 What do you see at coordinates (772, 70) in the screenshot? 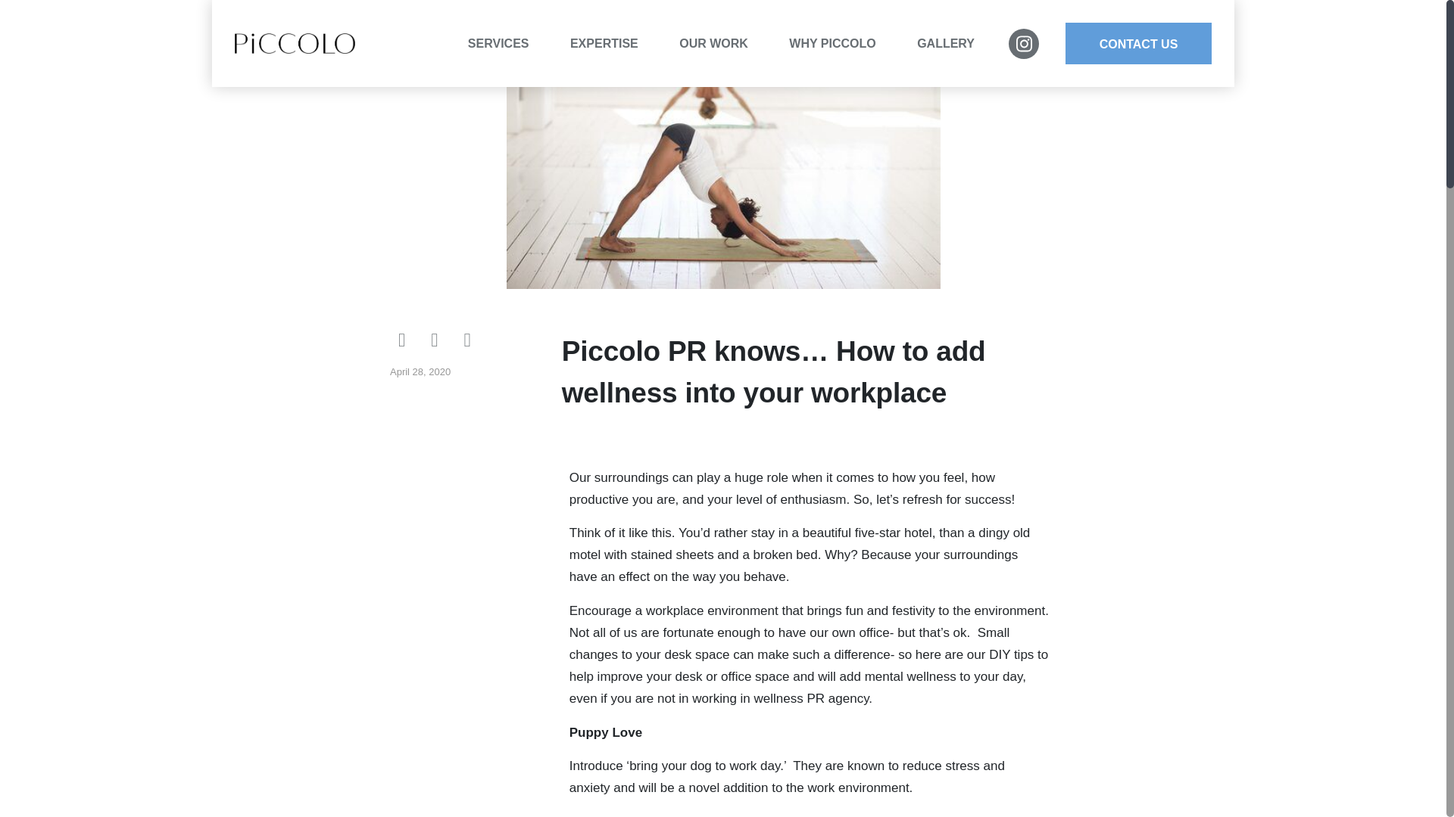
I see `TESTIMONIALS` at bounding box center [772, 70].